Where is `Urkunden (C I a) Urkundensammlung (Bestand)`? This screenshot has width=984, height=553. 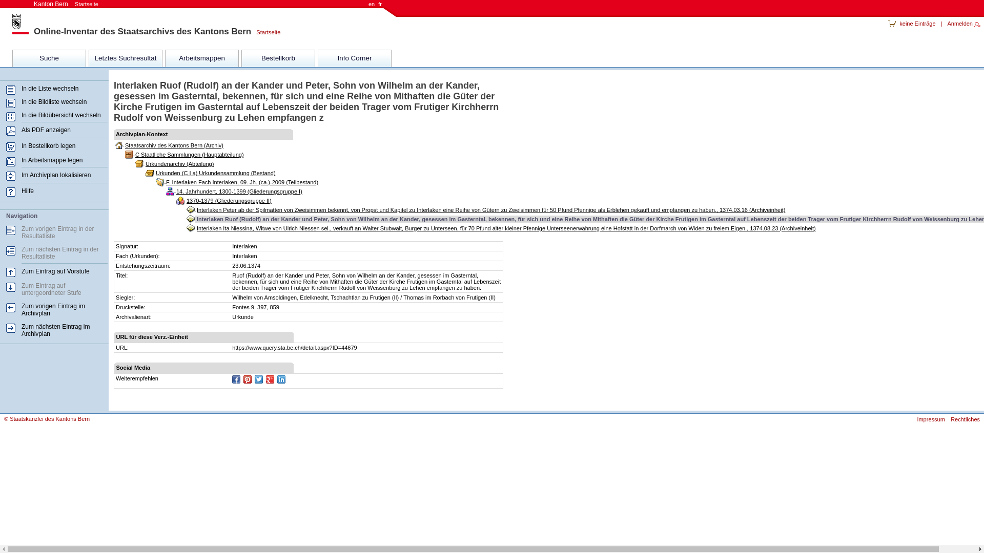
Urkunden (C I a) Urkundensammlung (Bestand) is located at coordinates (215, 173).